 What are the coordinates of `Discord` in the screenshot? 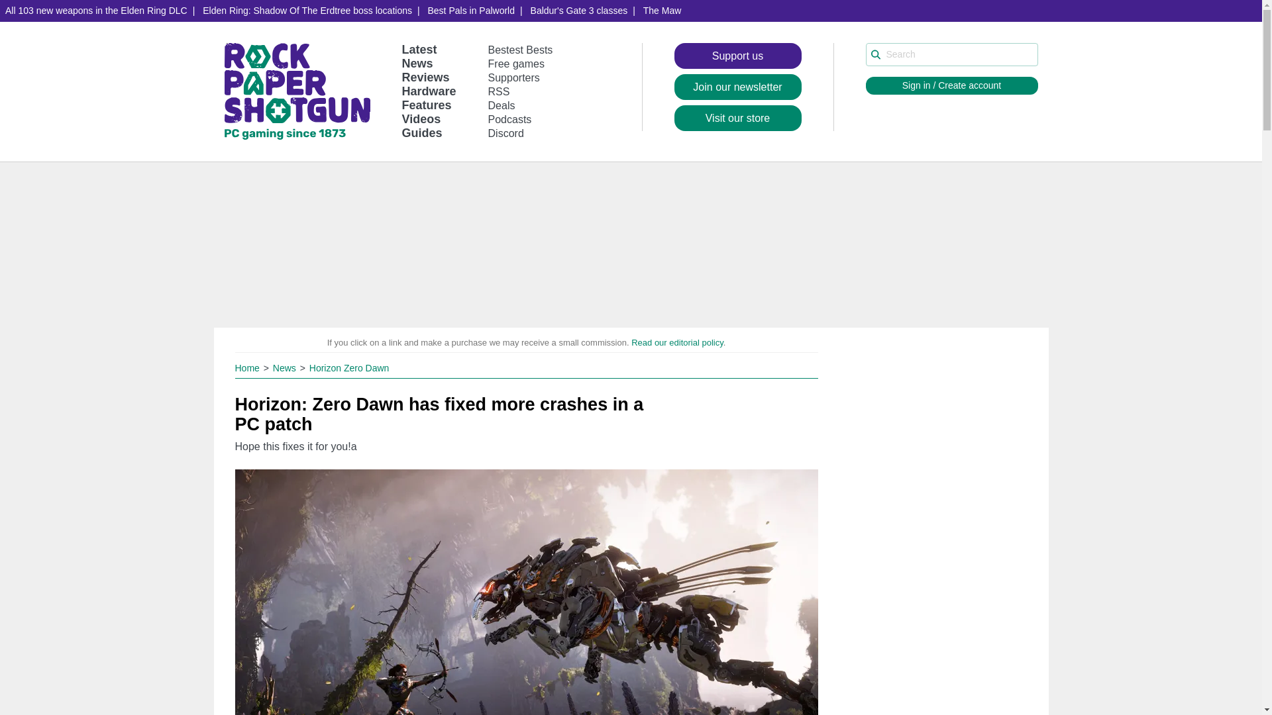 It's located at (506, 133).